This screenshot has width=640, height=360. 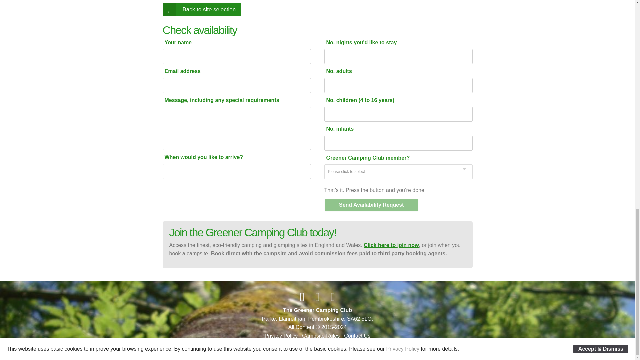 What do you see at coordinates (393, 158) in the screenshot?
I see `Greener Camping Club member?` at bounding box center [393, 158].